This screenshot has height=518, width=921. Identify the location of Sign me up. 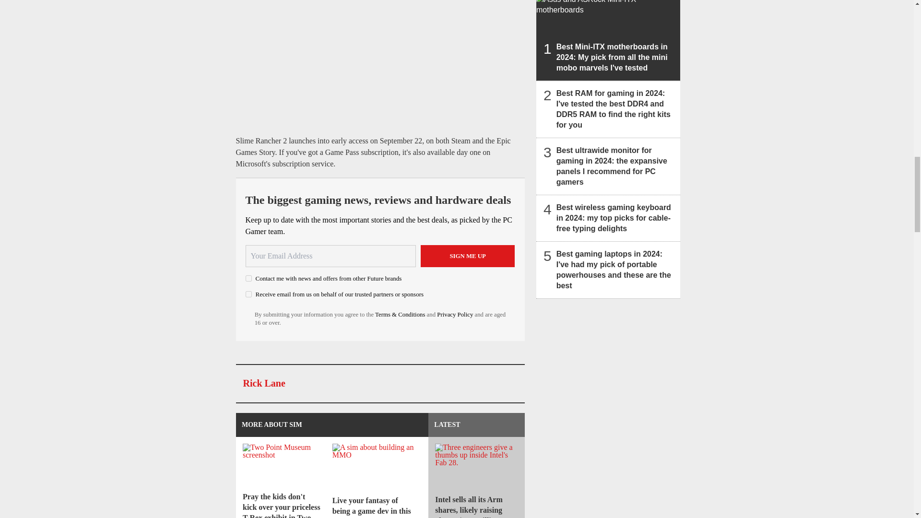
(468, 256).